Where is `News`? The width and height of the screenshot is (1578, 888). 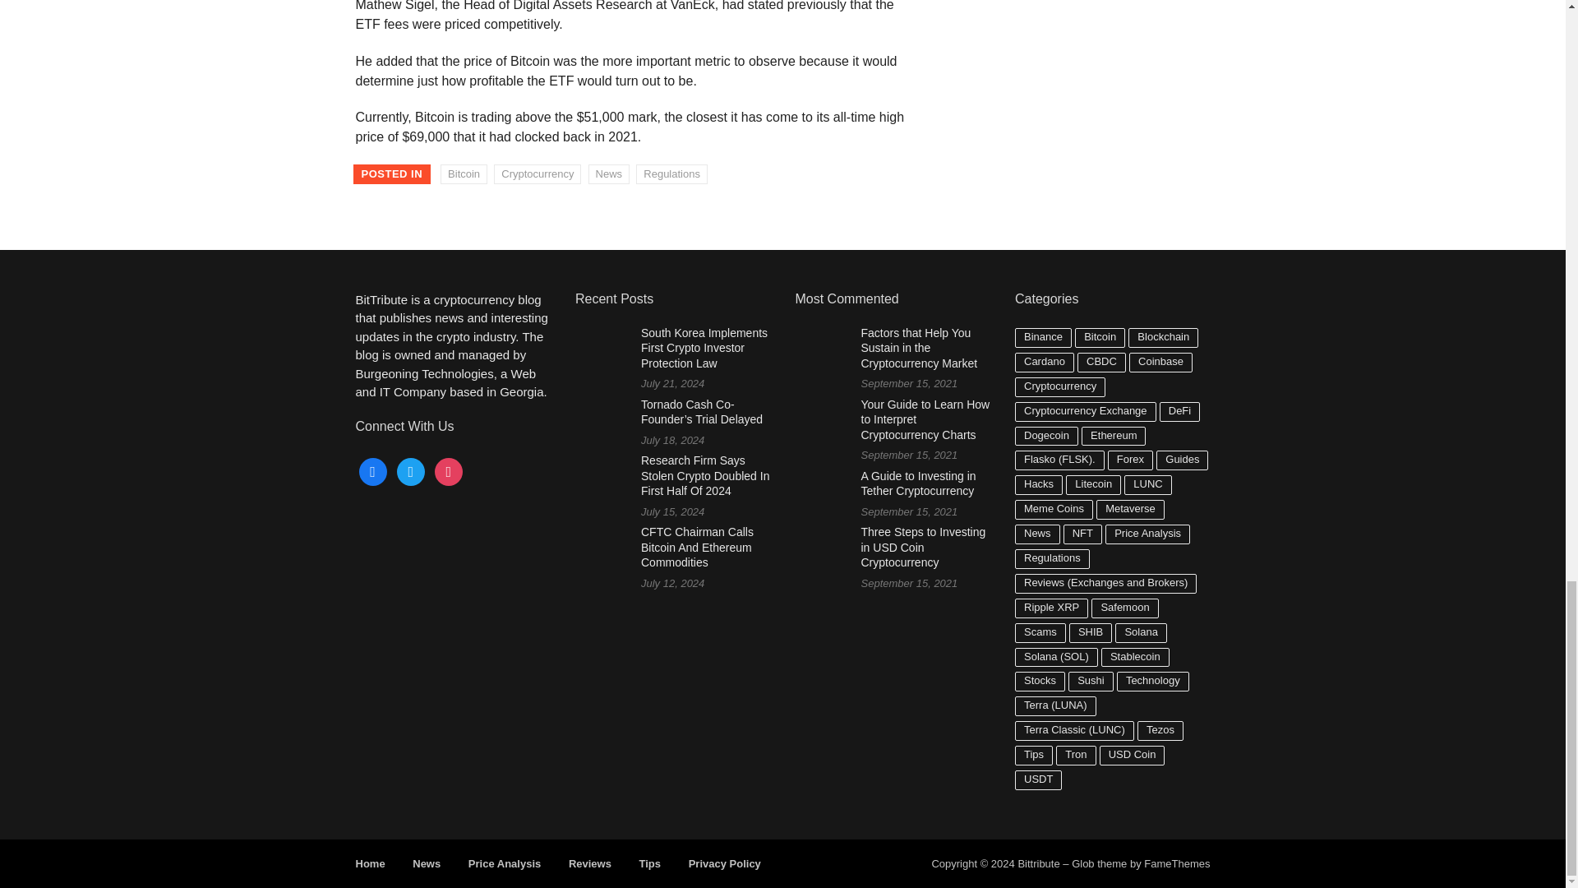 News is located at coordinates (609, 173).